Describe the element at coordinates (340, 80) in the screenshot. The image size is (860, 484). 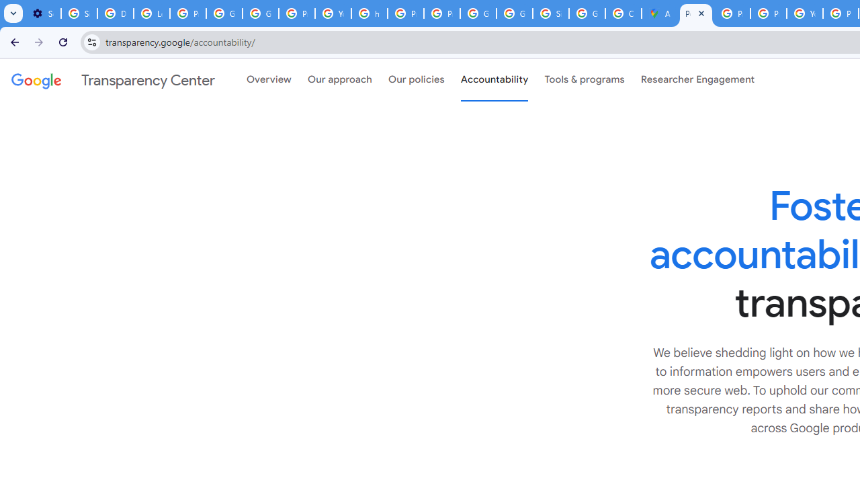
I see `Our approach` at that location.